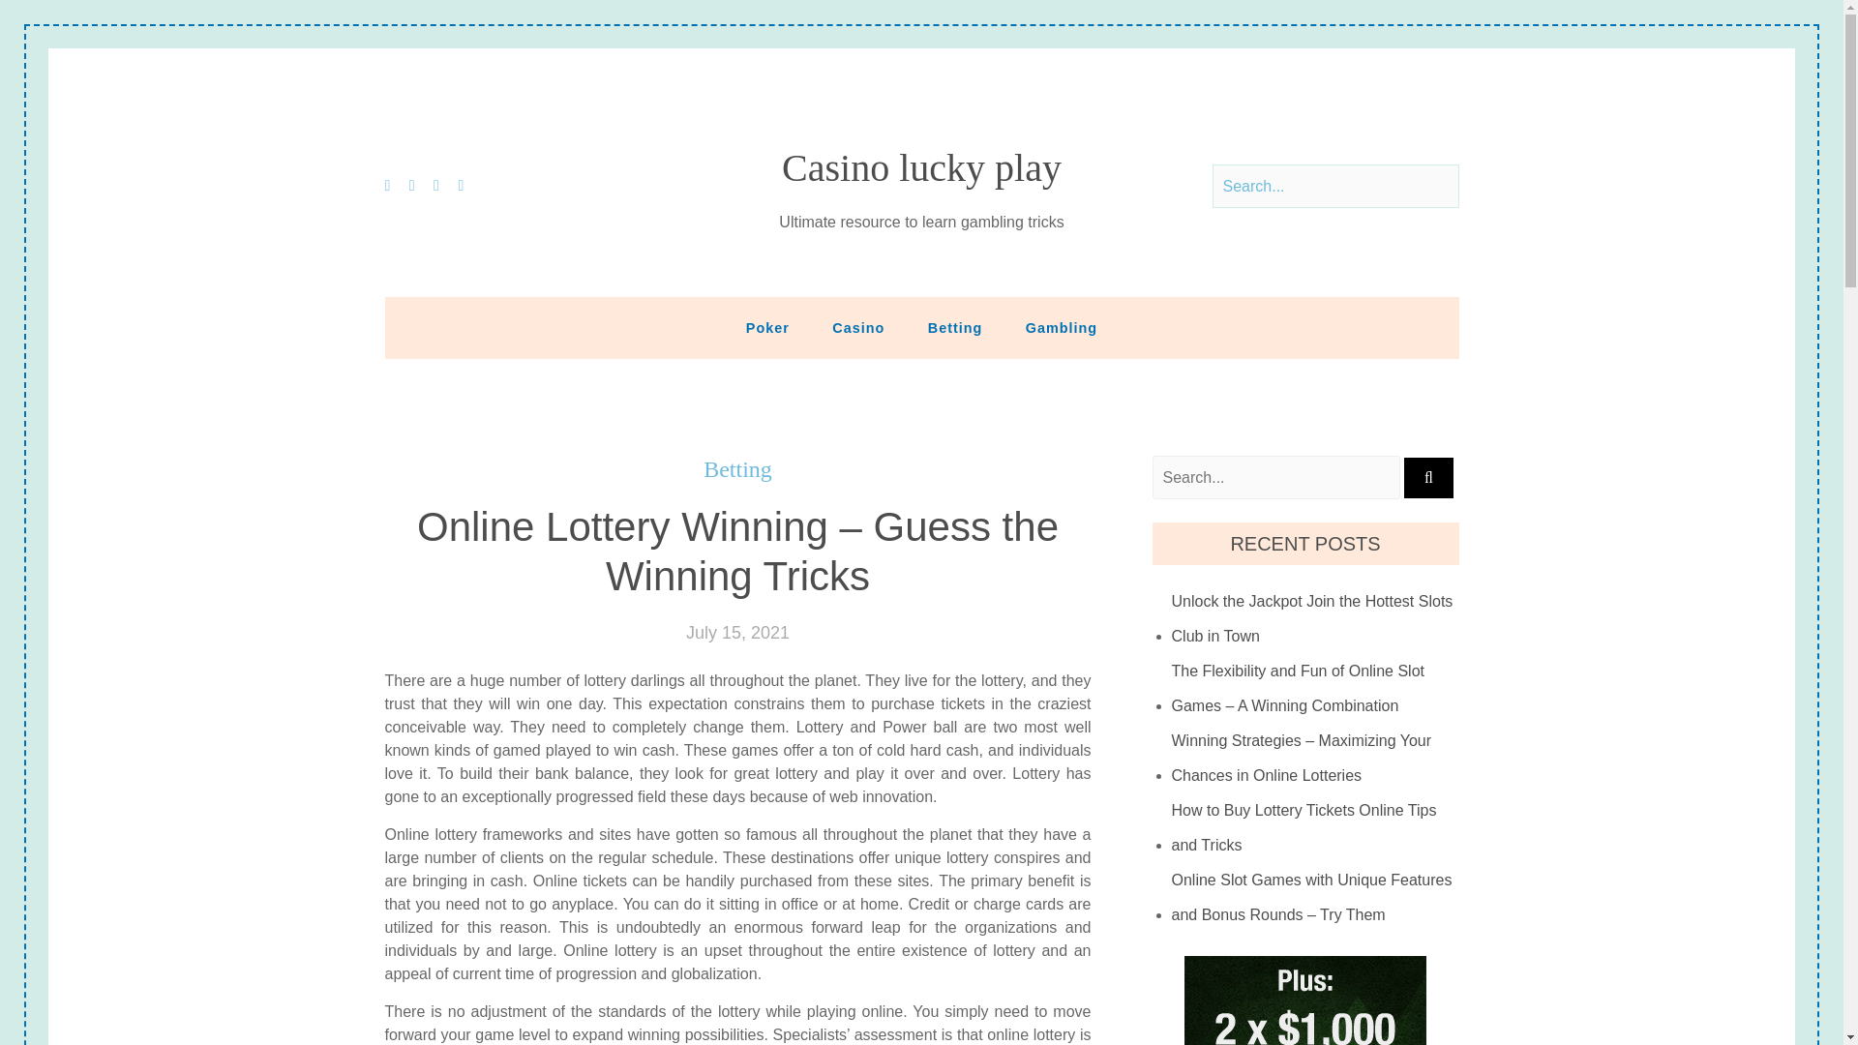  Describe the element at coordinates (737, 469) in the screenshot. I see `Betting` at that location.